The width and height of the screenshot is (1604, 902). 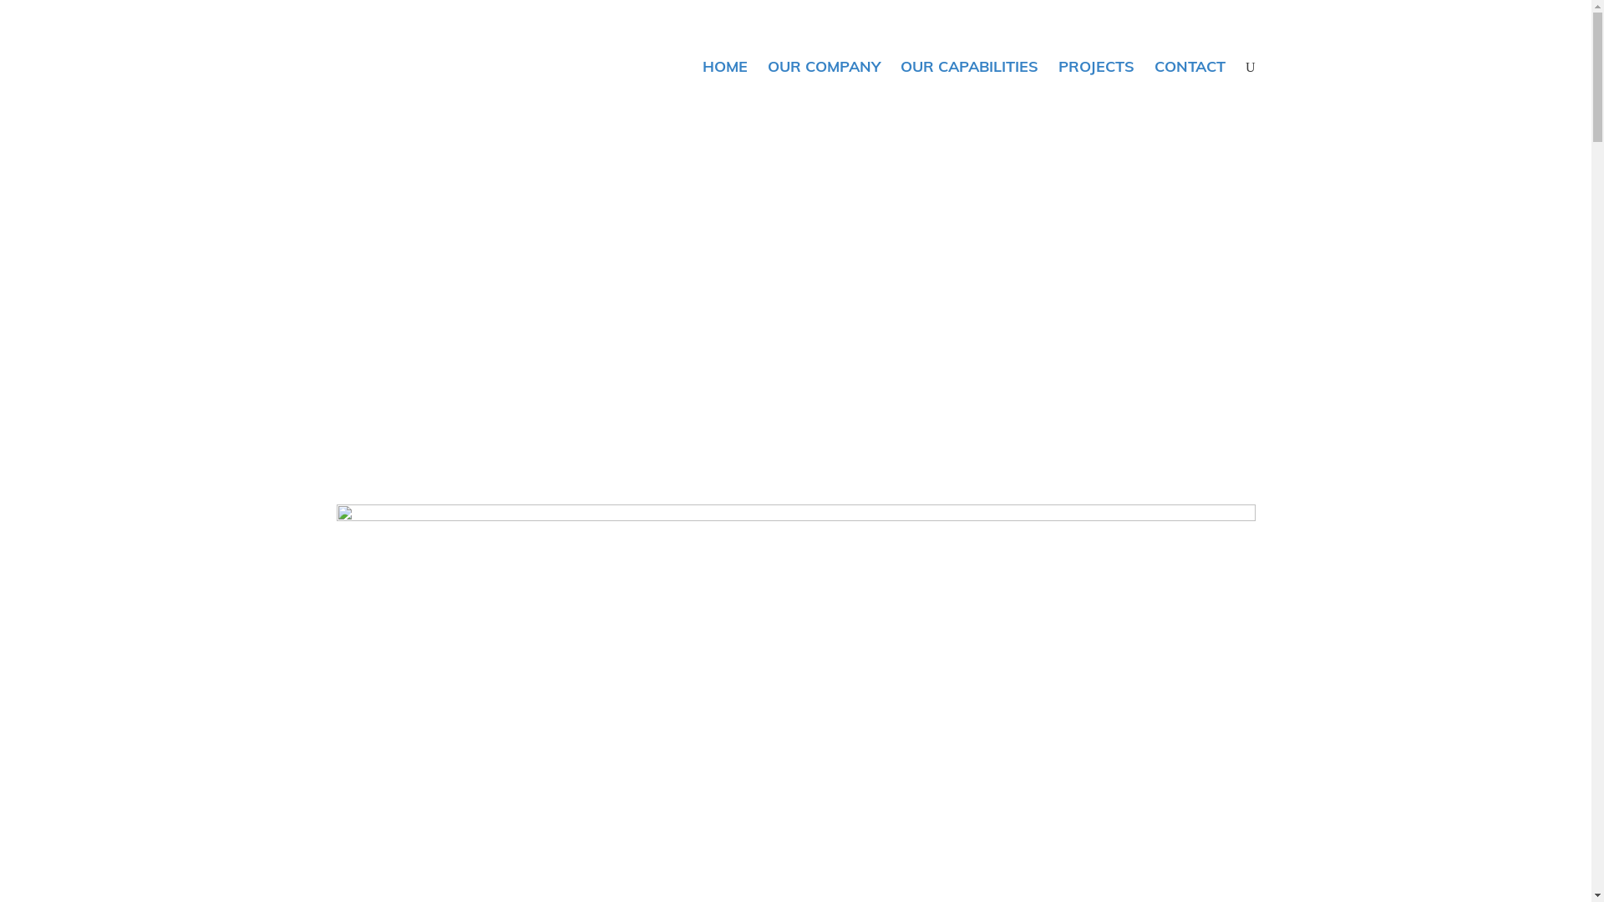 What do you see at coordinates (1190, 67) in the screenshot?
I see `CONTACT` at bounding box center [1190, 67].